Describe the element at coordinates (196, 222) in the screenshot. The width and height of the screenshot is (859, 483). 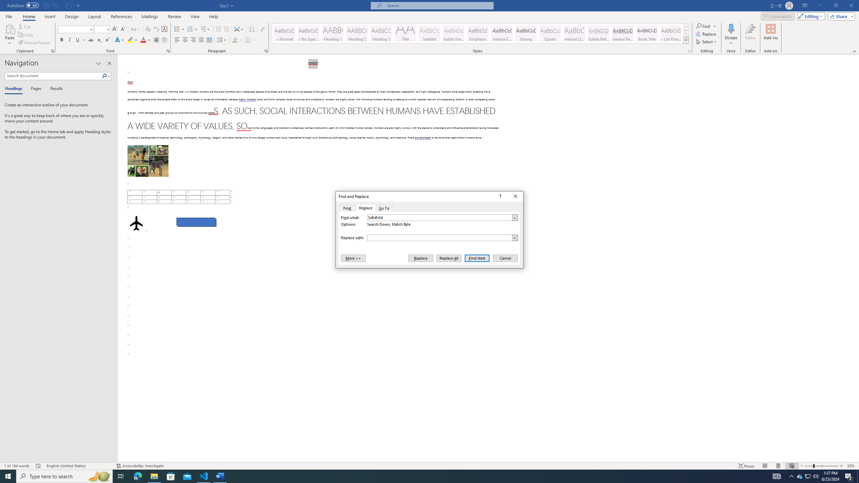
I see `Rectangle: Diagonal Corners Snipped 2` at that location.